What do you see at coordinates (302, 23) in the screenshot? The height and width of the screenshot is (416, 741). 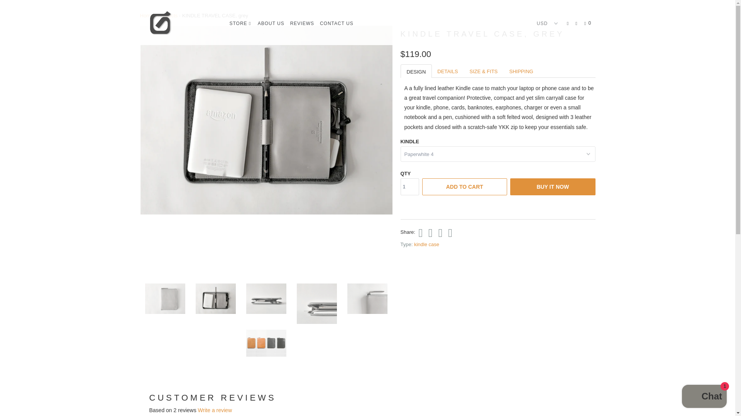 I see `REVIEWS` at bounding box center [302, 23].